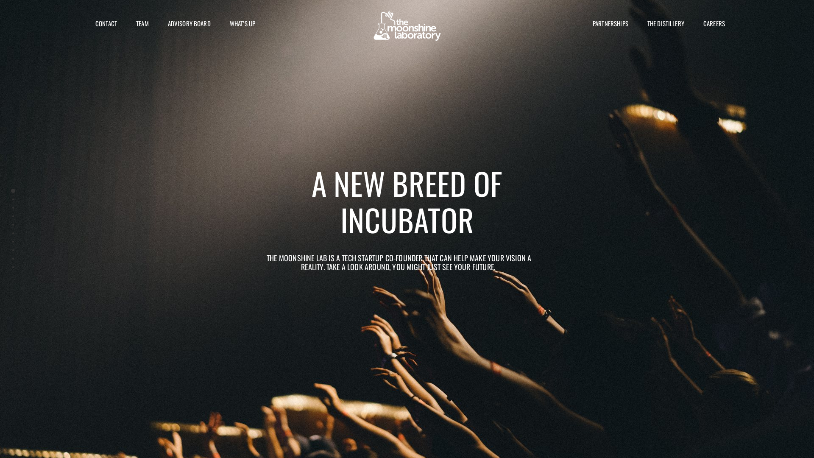  I want to click on PARTNERSHIPS, so click(607, 25).